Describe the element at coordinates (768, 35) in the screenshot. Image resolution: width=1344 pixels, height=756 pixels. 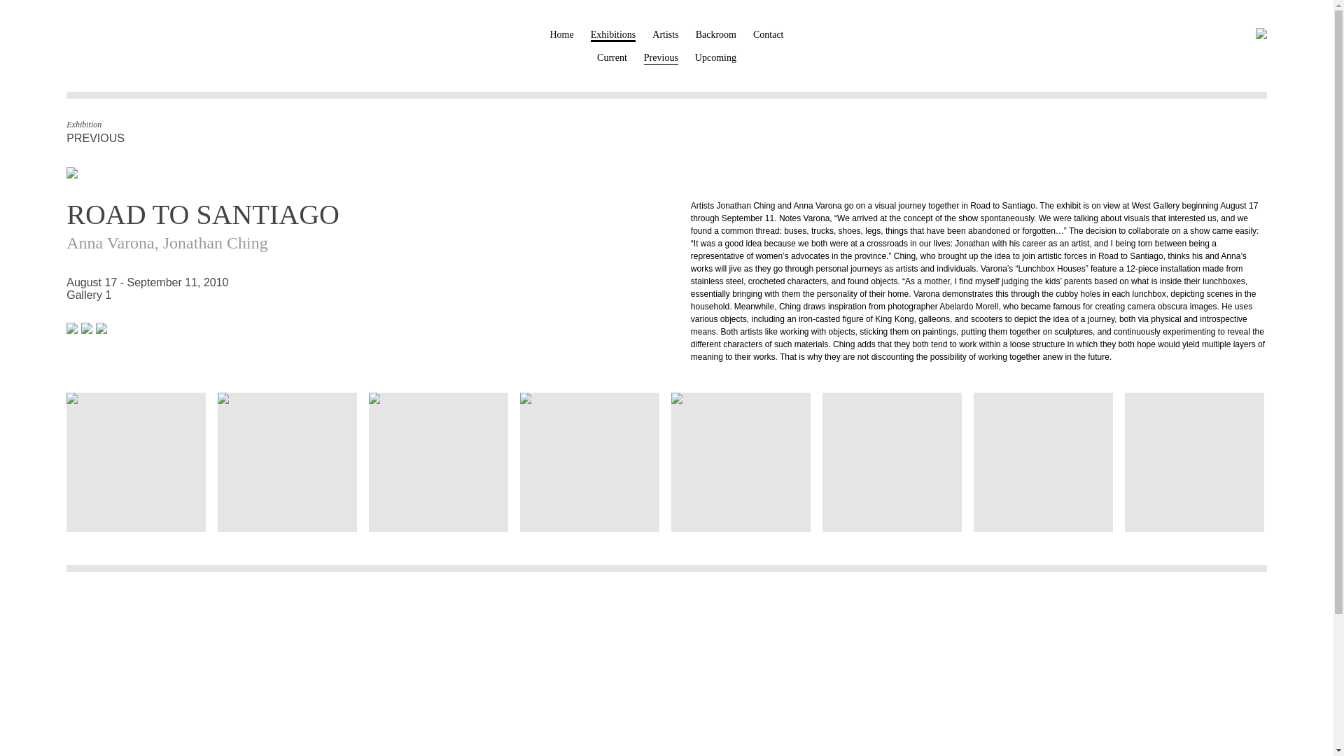
I see `Contact` at that location.